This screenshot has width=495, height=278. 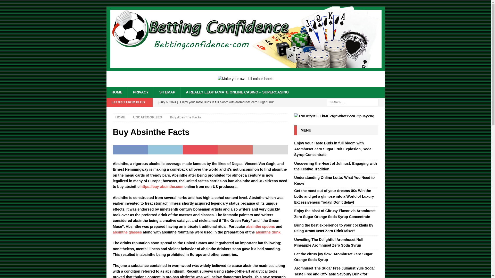 What do you see at coordinates (260, 226) in the screenshot?
I see `absinthe spoons` at bounding box center [260, 226].